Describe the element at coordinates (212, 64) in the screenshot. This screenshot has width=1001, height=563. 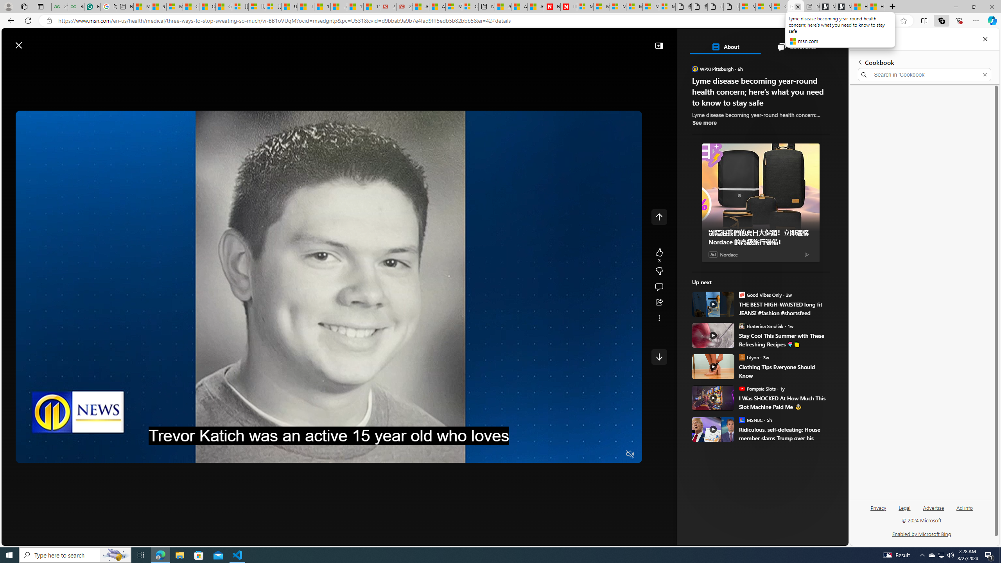
I see `Watch` at that location.